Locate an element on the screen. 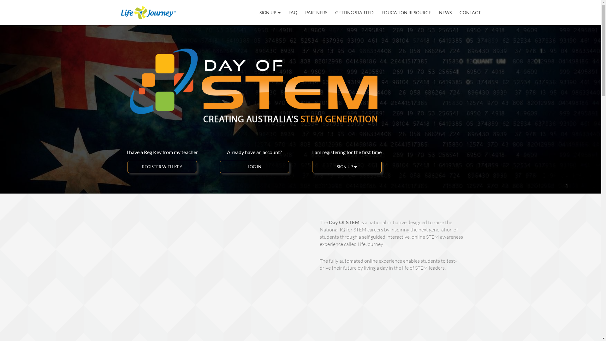  NEWS is located at coordinates (445, 13).